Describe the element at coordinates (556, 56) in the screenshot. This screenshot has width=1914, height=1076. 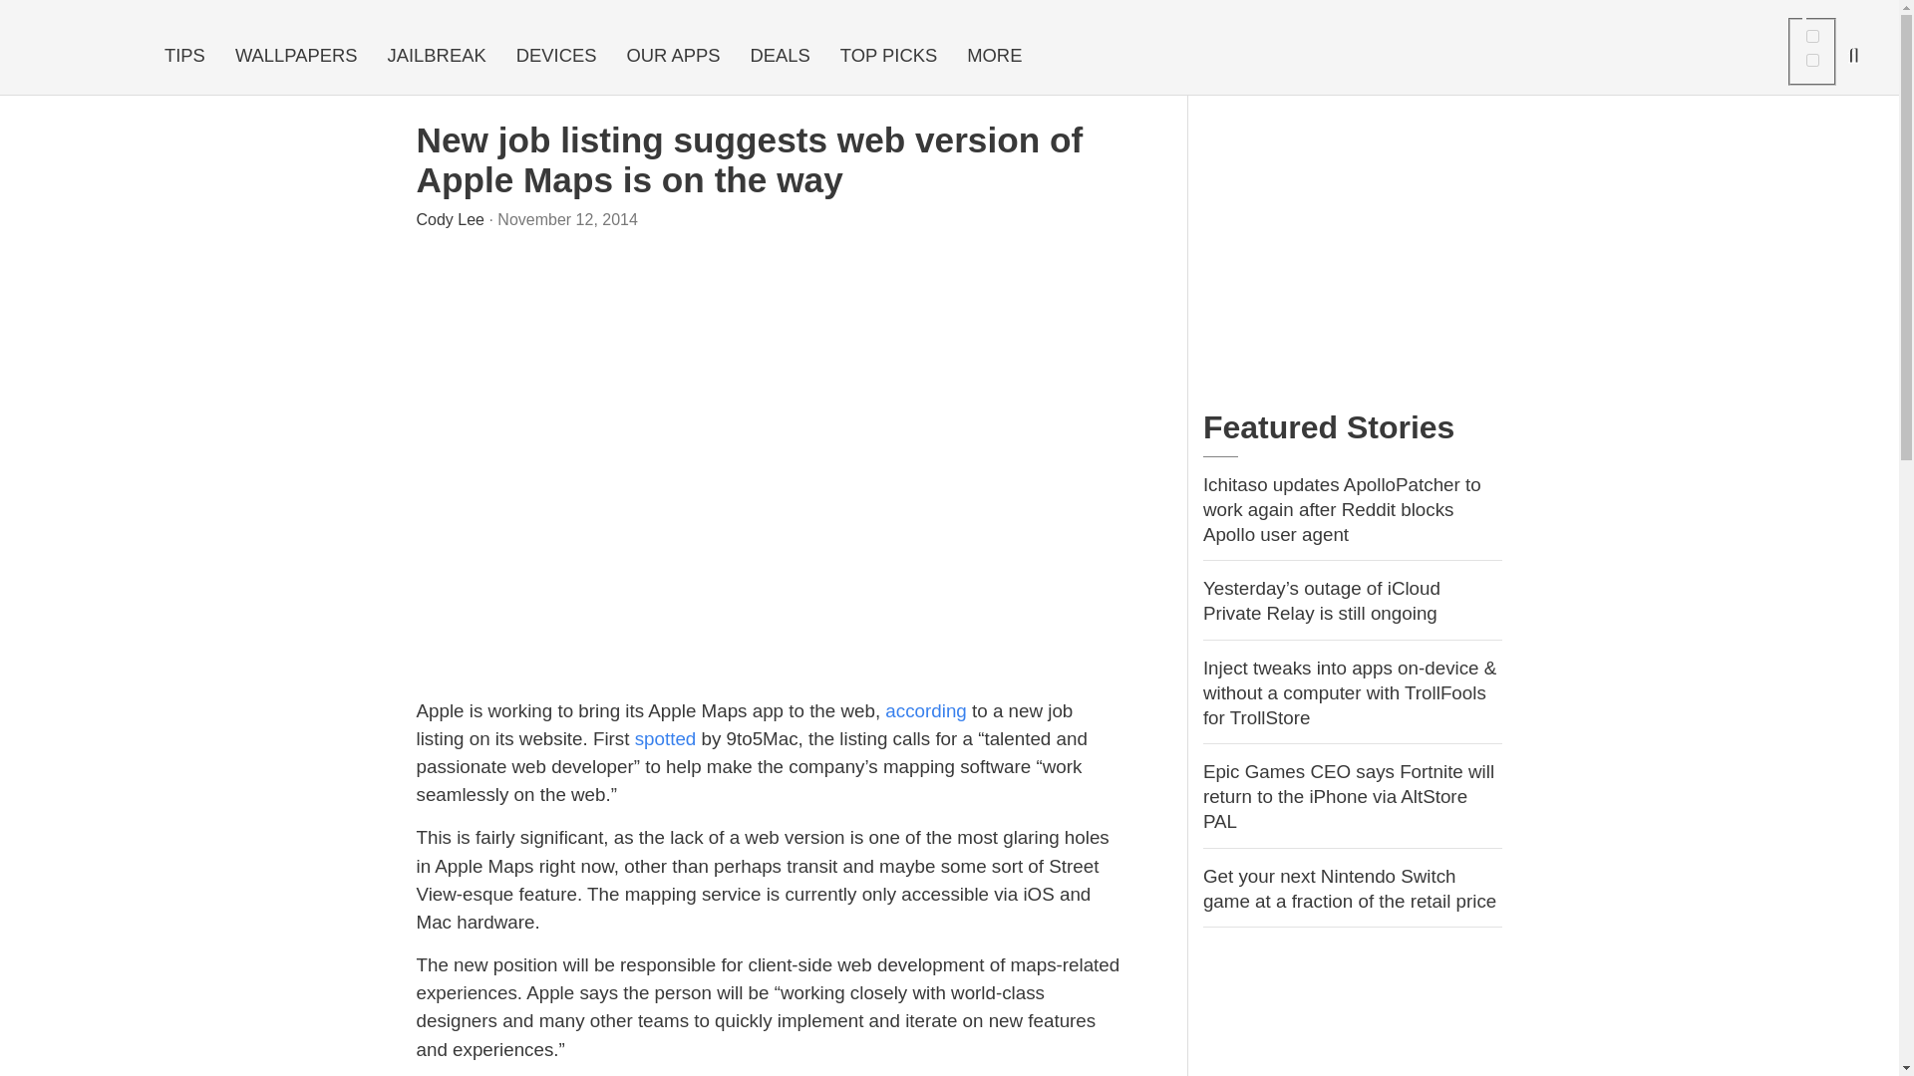
I see `DEVICES` at that location.